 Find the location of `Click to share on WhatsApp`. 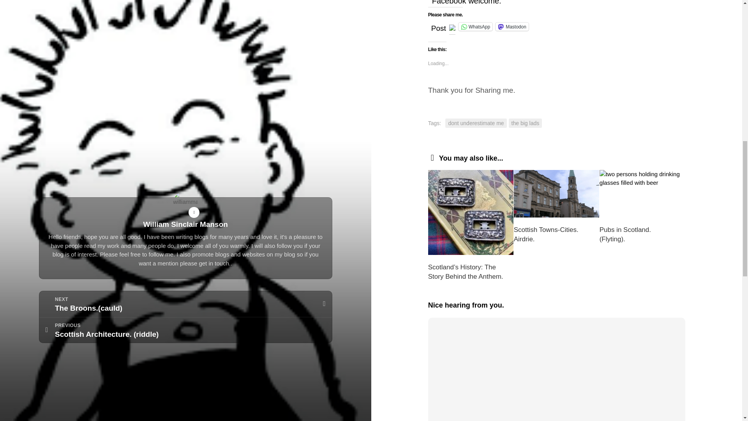

Click to share on WhatsApp is located at coordinates (475, 27).